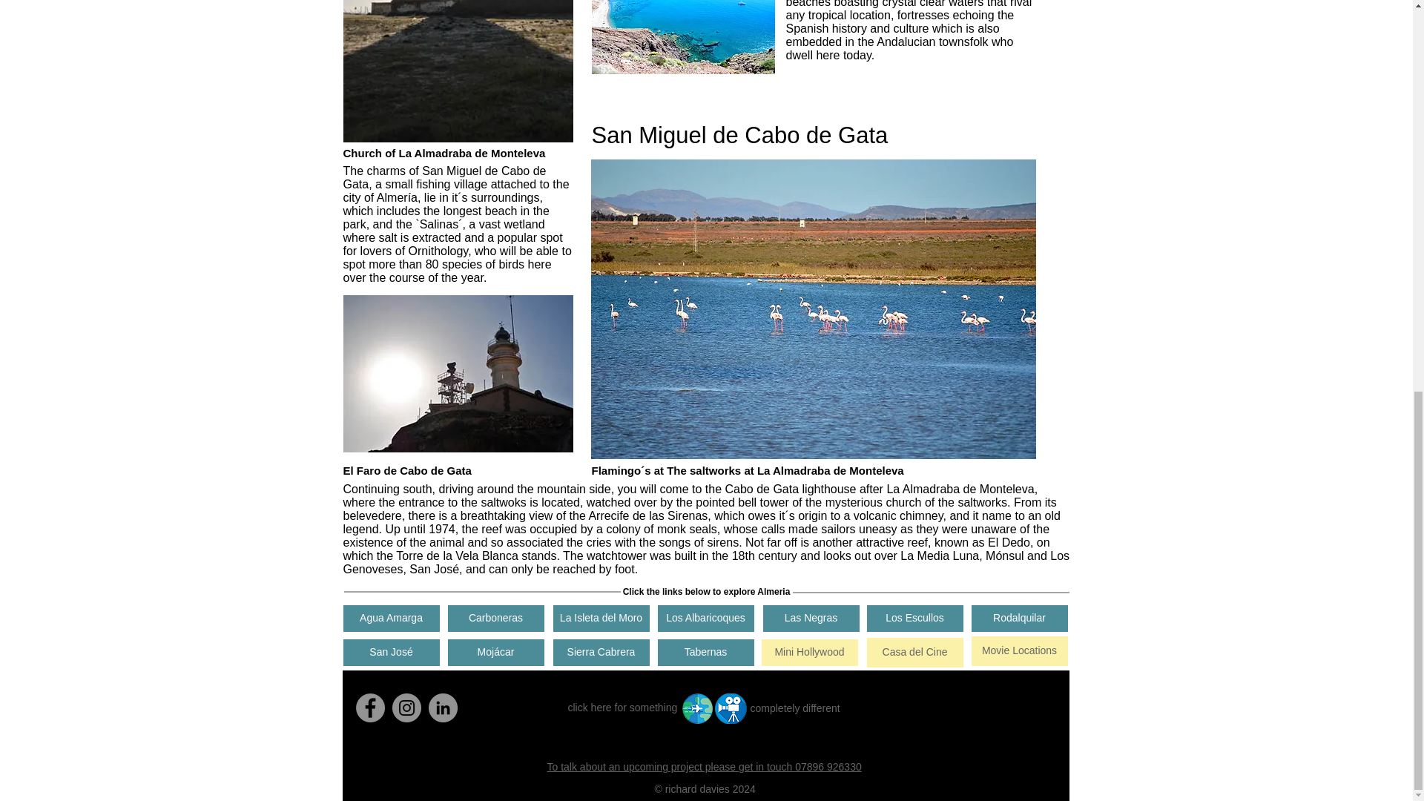  Describe the element at coordinates (705, 619) in the screenshot. I see `Los Albaricoques` at that location.